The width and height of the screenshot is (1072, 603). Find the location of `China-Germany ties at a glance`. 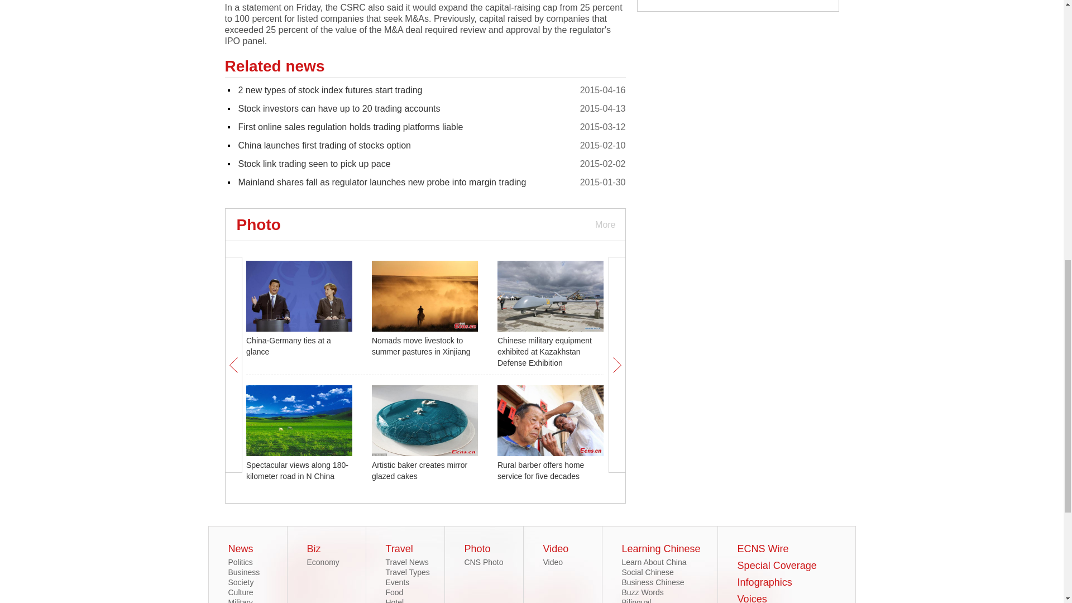

China-Germany ties at a glance is located at coordinates (289, 346).